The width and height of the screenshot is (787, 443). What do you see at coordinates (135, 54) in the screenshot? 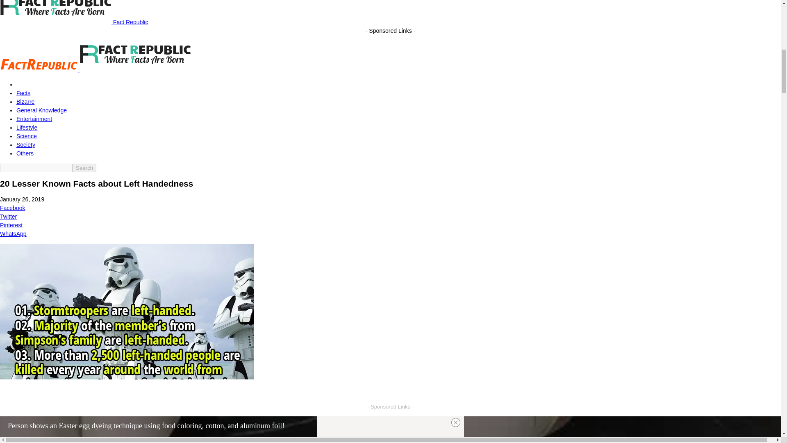
I see `Where Facts Are Born` at bounding box center [135, 54].